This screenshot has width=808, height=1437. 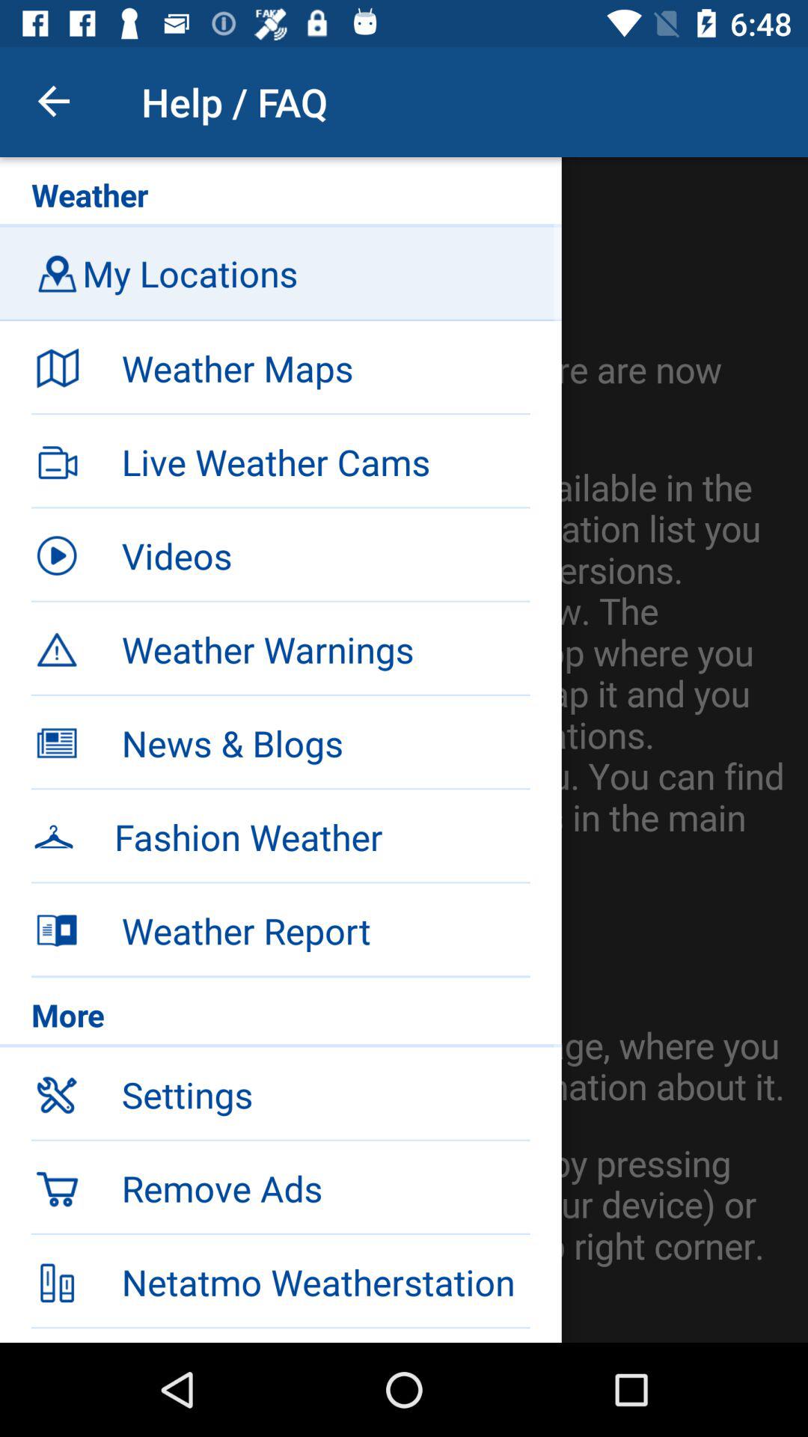 What do you see at coordinates (287, 273) in the screenshot?
I see `flip until the my locations item` at bounding box center [287, 273].